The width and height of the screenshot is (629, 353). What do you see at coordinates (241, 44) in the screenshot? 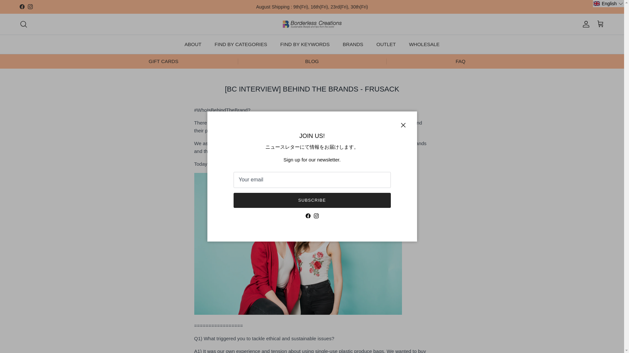
I see `FIND BY CATEGORIES` at bounding box center [241, 44].